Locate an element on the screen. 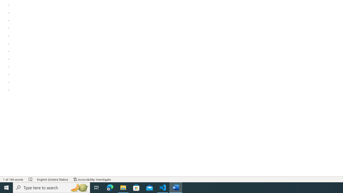  Word Count 1 of 184 words is located at coordinates (13, 179).